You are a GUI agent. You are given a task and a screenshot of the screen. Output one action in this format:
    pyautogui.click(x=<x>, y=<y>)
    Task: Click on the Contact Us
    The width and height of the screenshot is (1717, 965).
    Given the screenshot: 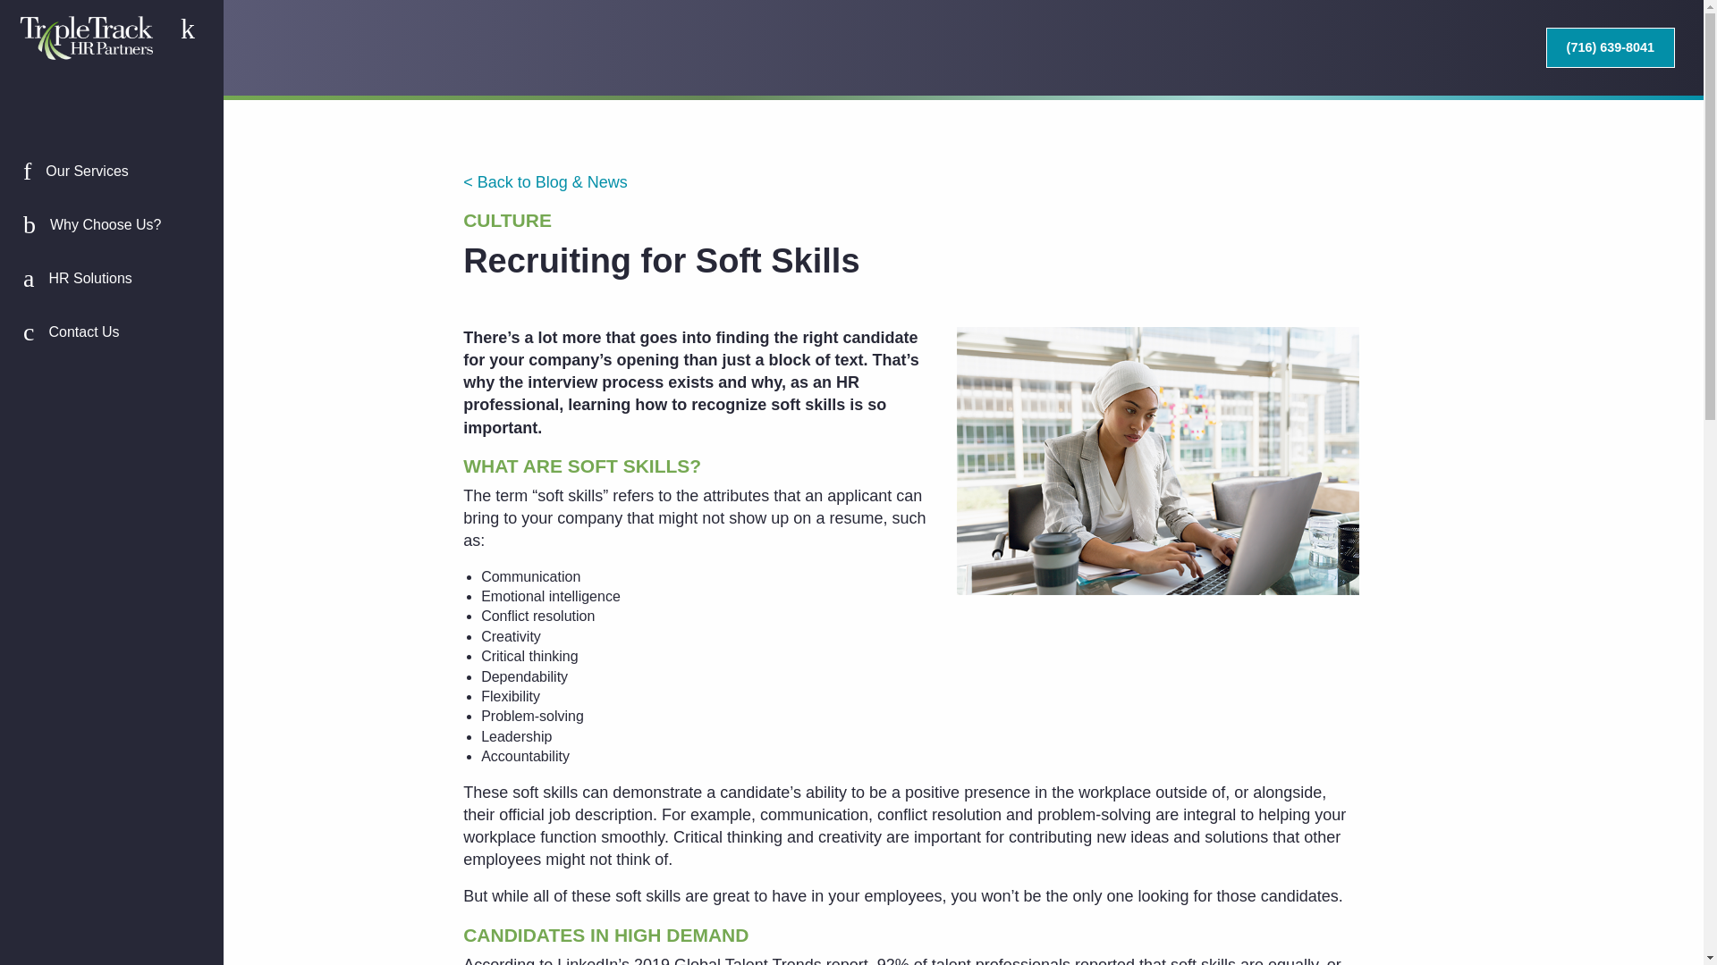 What is the action you would take?
    pyautogui.click(x=111, y=332)
    